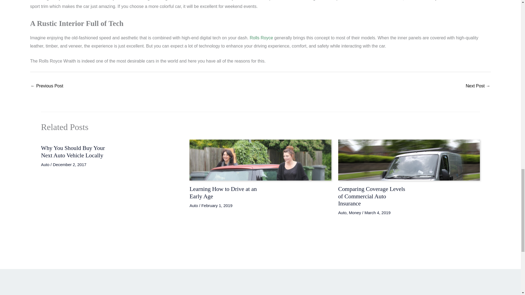  What do you see at coordinates (223, 193) in the screenshot?
I see `Learning How to Drive at an Early Age` at bounding box center [223, 193].